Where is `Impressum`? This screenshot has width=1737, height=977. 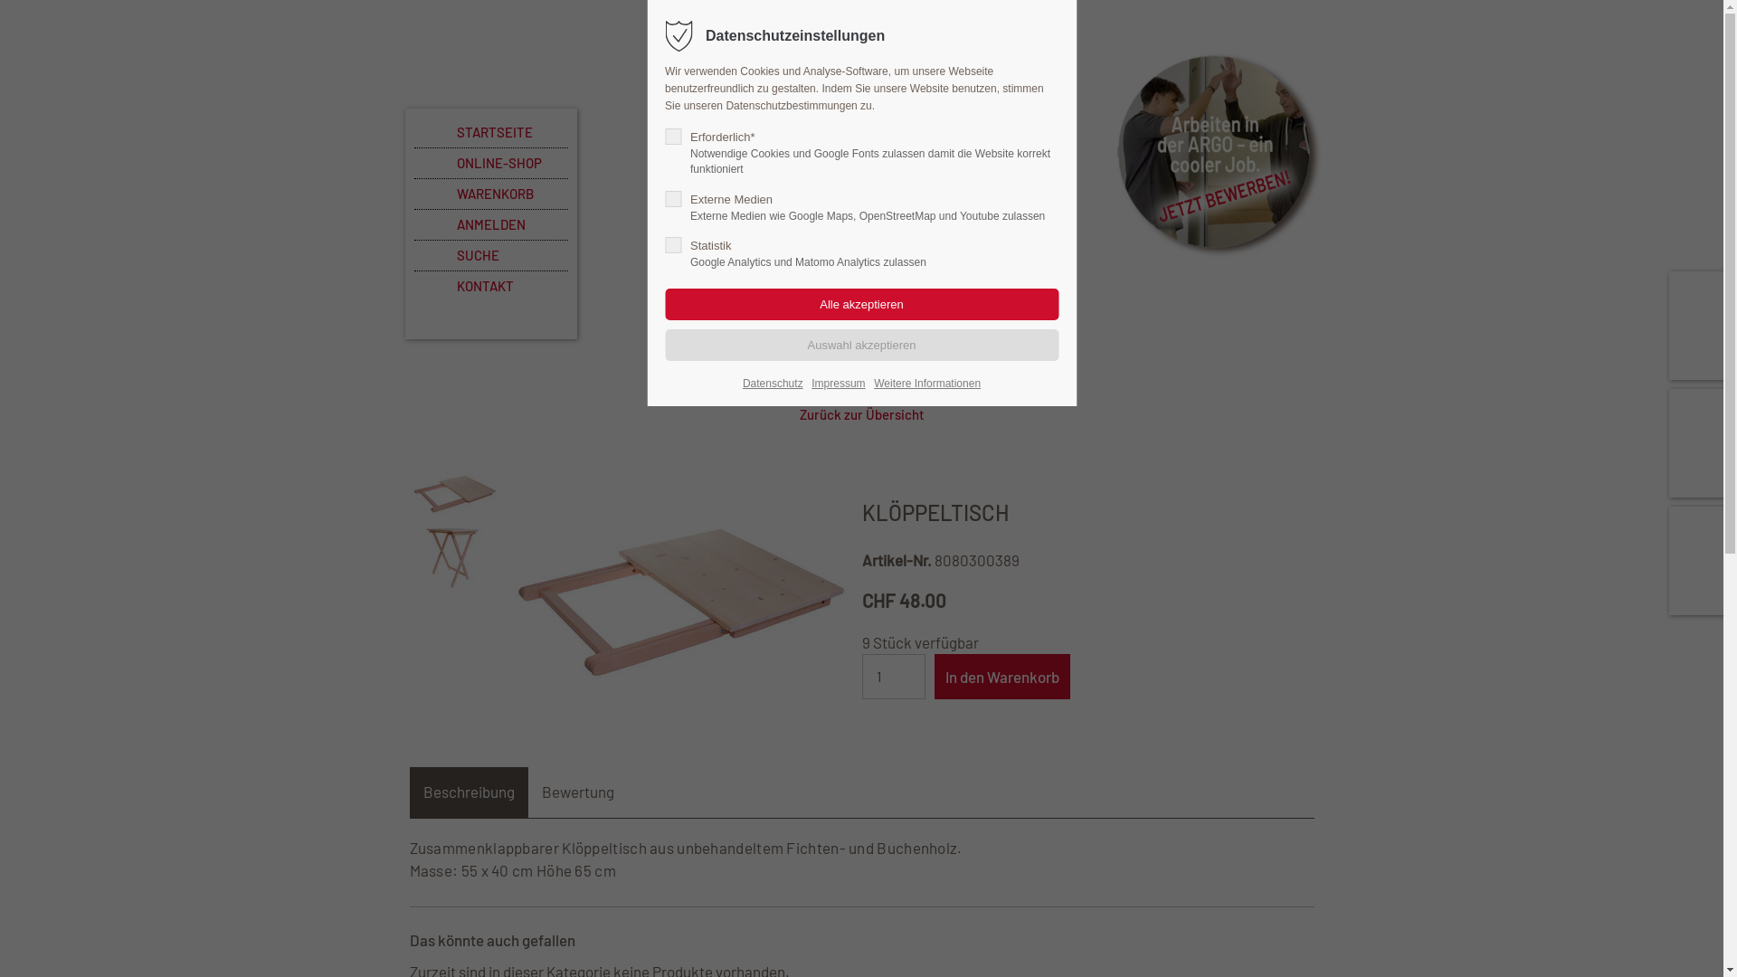
Impressum is located at coordinates (838, 384).